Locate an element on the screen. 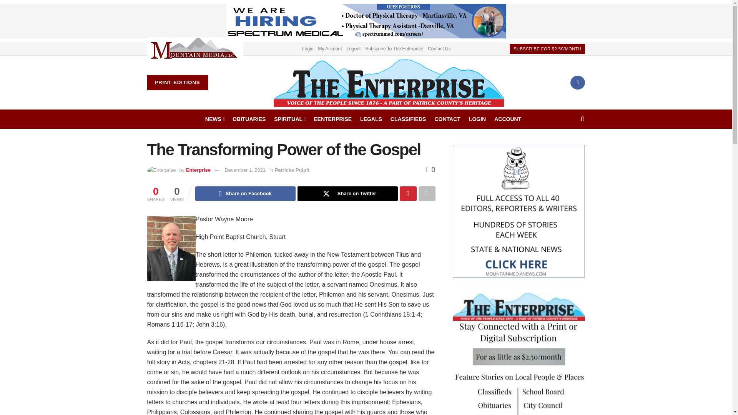 The width and height of the screenshot is (738, 415). EENTERPRISE is located at coordinates (333, 119).